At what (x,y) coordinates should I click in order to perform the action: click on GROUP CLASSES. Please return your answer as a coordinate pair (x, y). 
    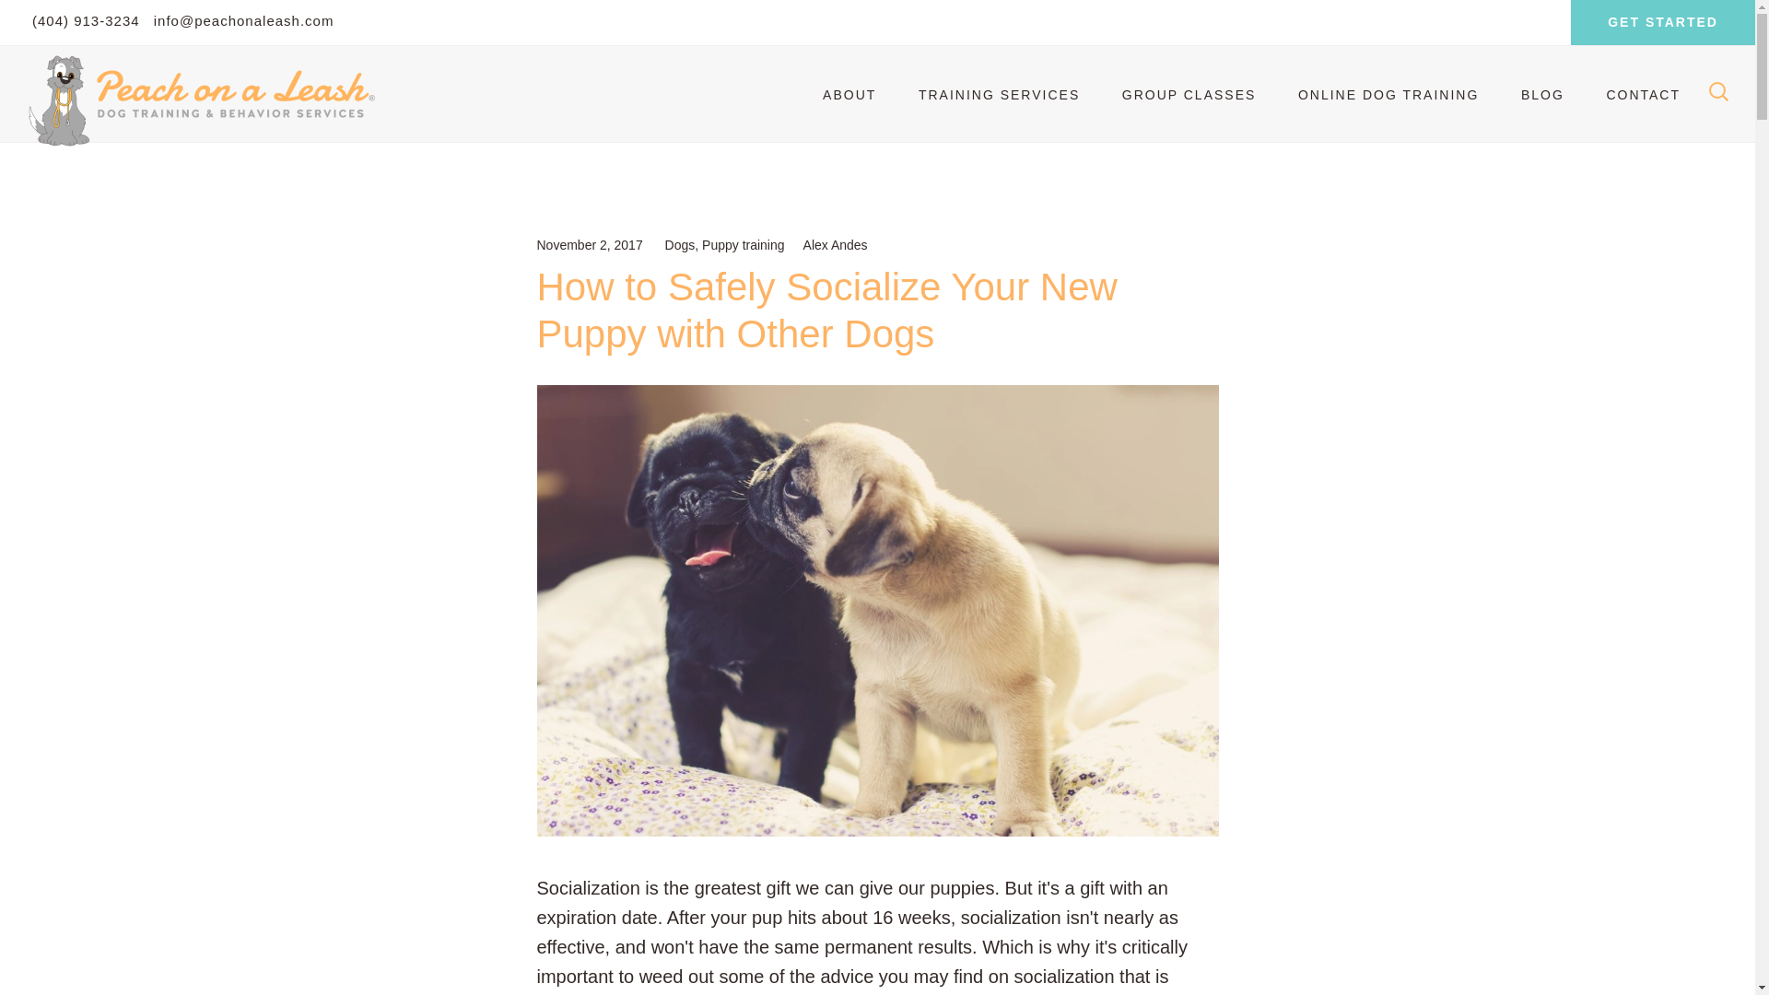
    Looking at the image, I should click on (1189, 95).